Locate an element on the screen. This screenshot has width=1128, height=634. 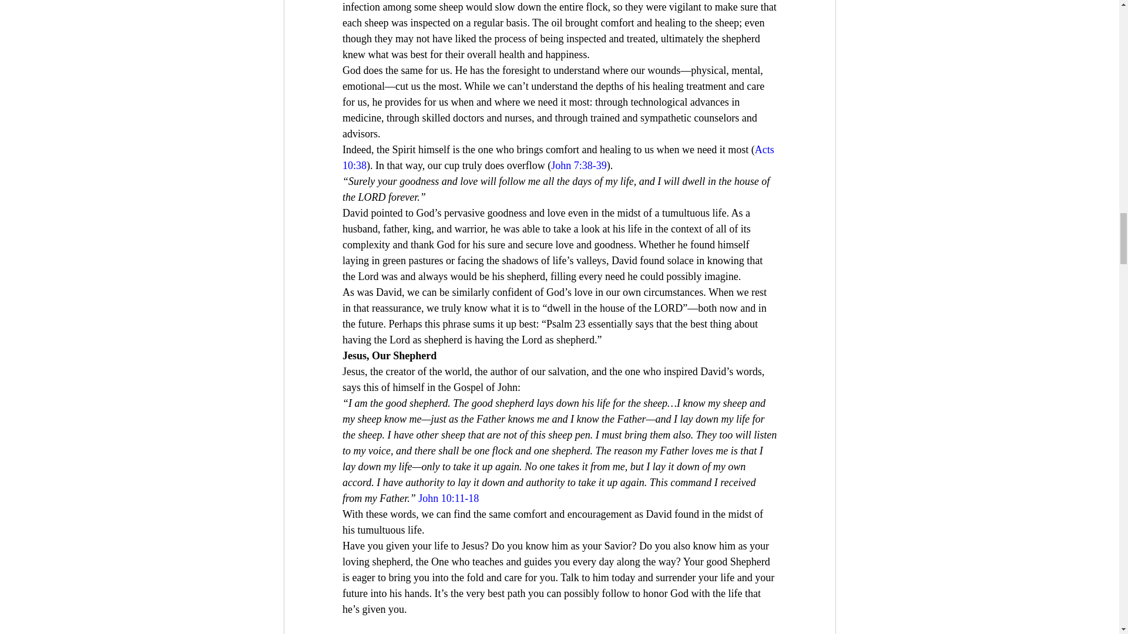
John 7:38-39 is located at coordinates (579, 166).